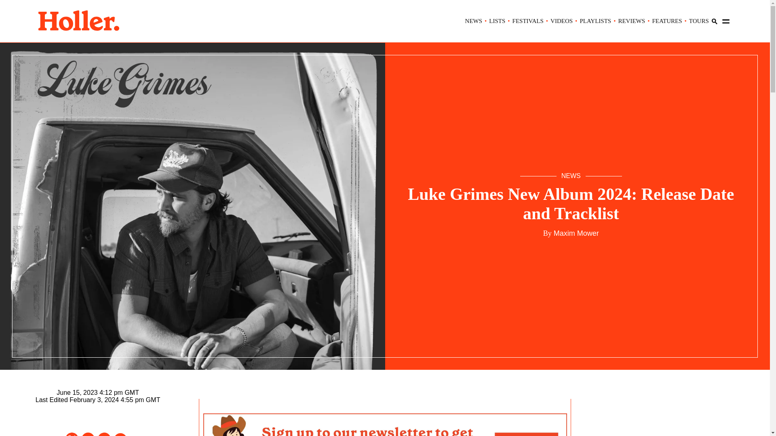 The height and width of the screenshot is (436, 776). What do you see at coordinates (595, 21) in the screenshot?
I see `PLAYLISTS` at bounding box center [595, 21].